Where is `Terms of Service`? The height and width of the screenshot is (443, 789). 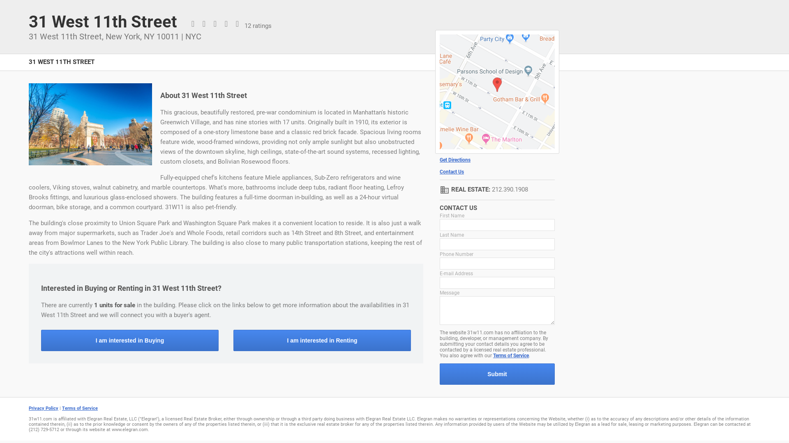
Terms of Service is located at coordinates (511, 356).